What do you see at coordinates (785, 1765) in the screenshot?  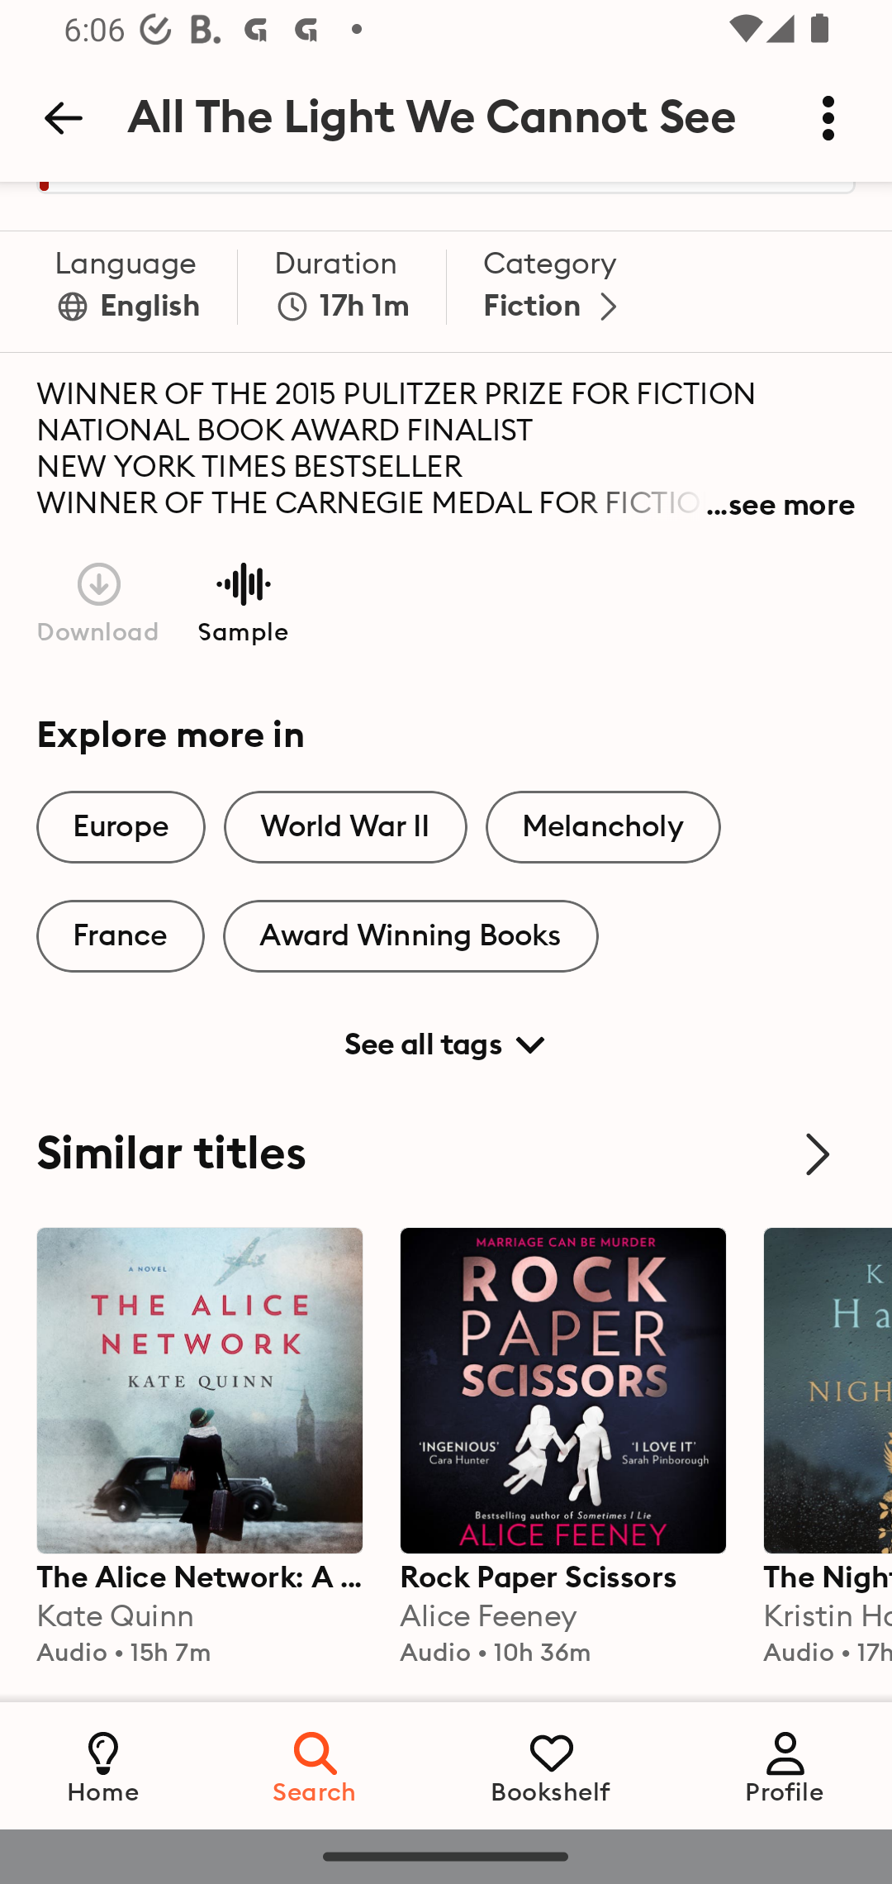 I see `Profile` at bounding box center [785, 1765].